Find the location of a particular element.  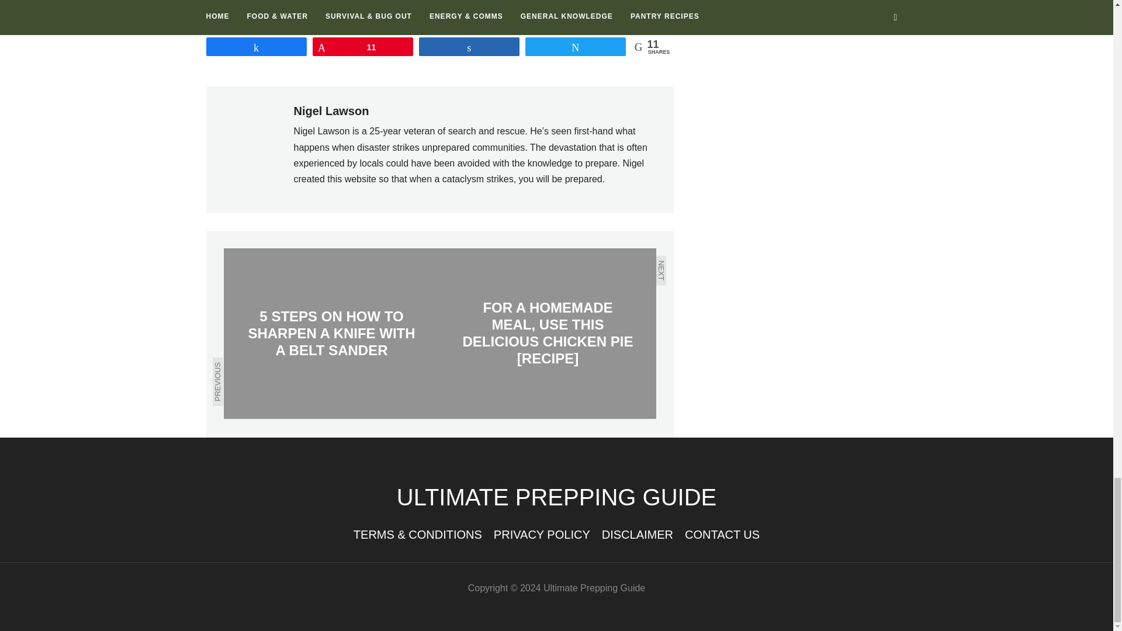

CONTACT US is located at coordinates (722, 534).